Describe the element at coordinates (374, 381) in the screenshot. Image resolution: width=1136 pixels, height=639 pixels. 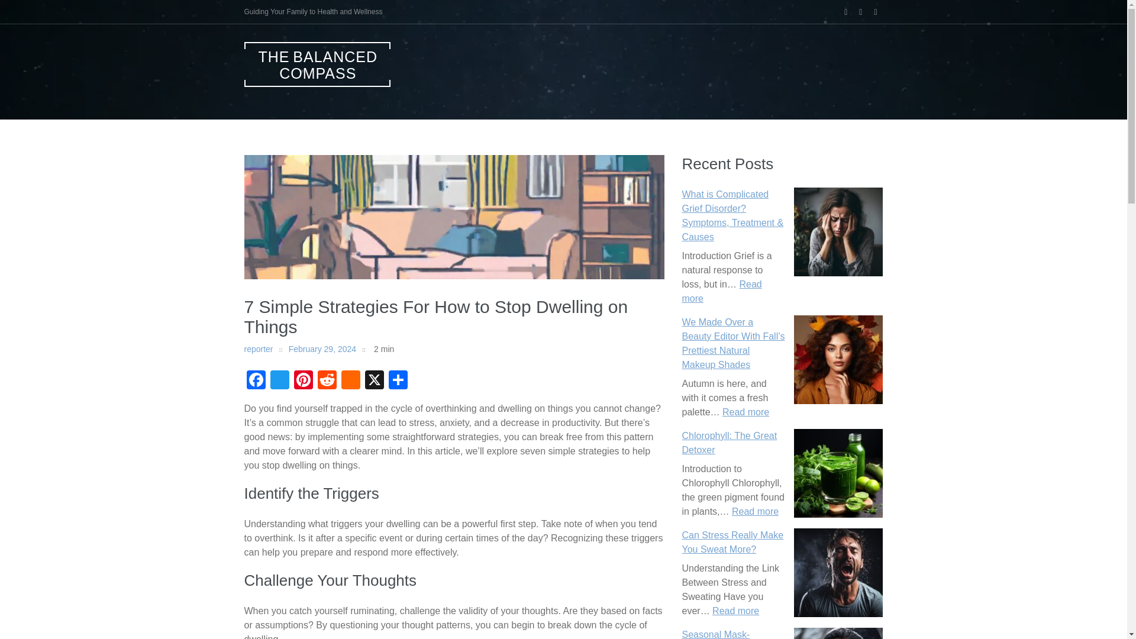
I see `X` at that location.